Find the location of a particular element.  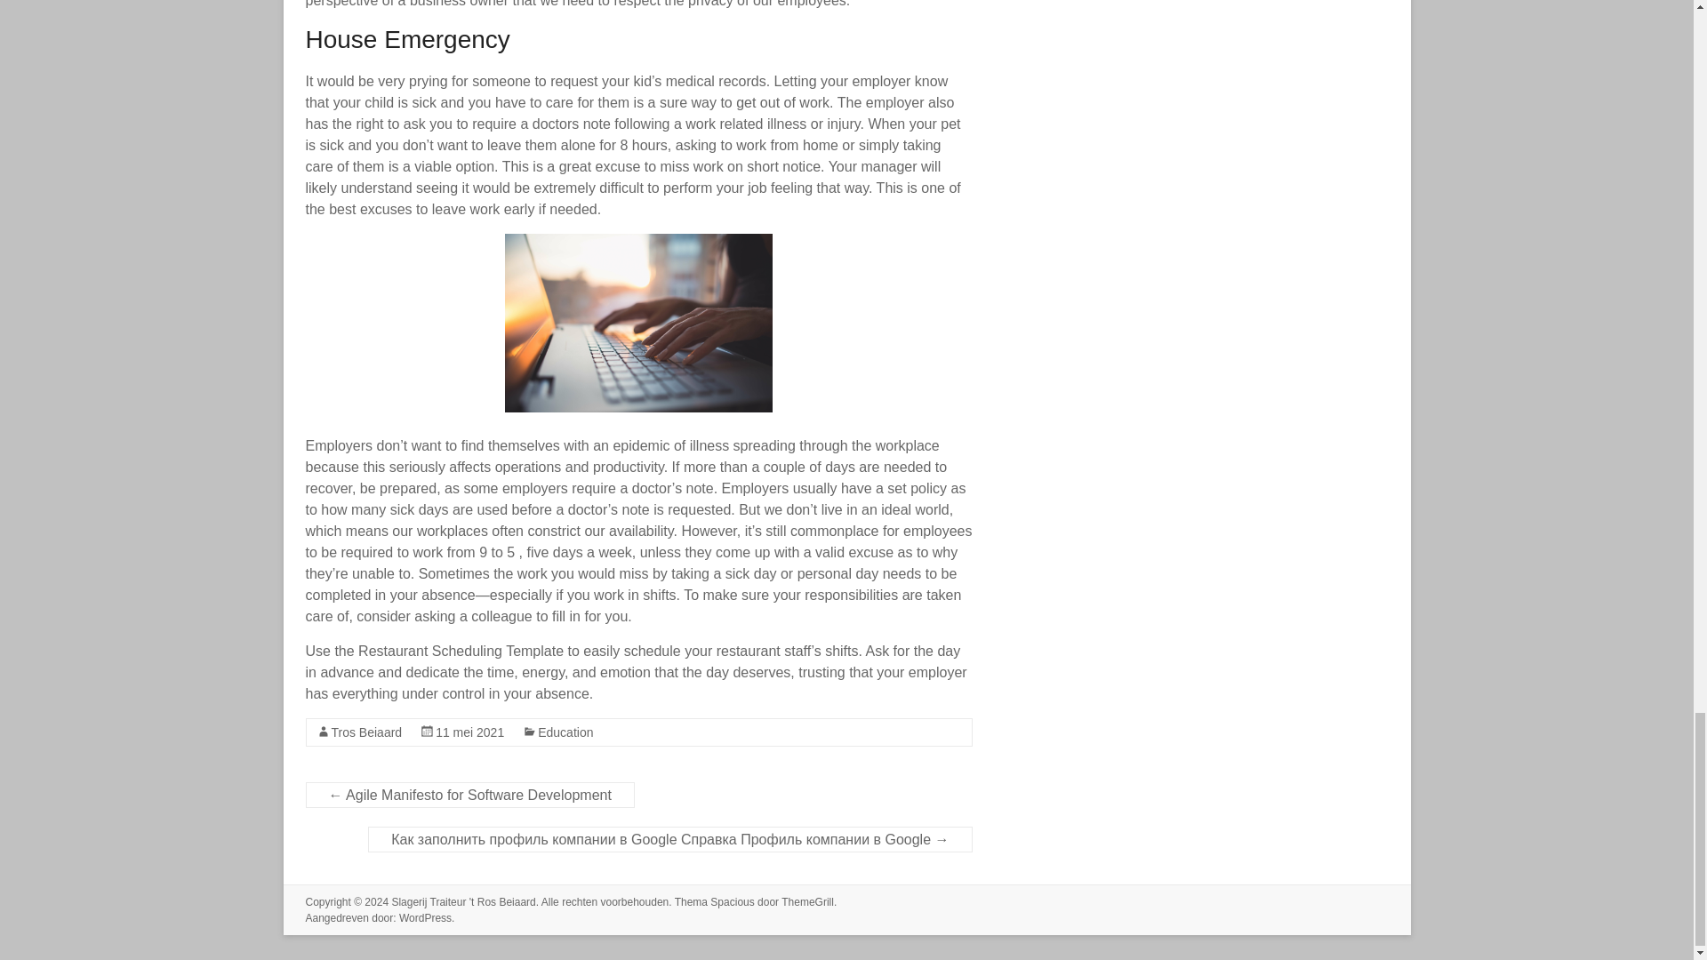

12:38 is located at coordinates (469, 732).